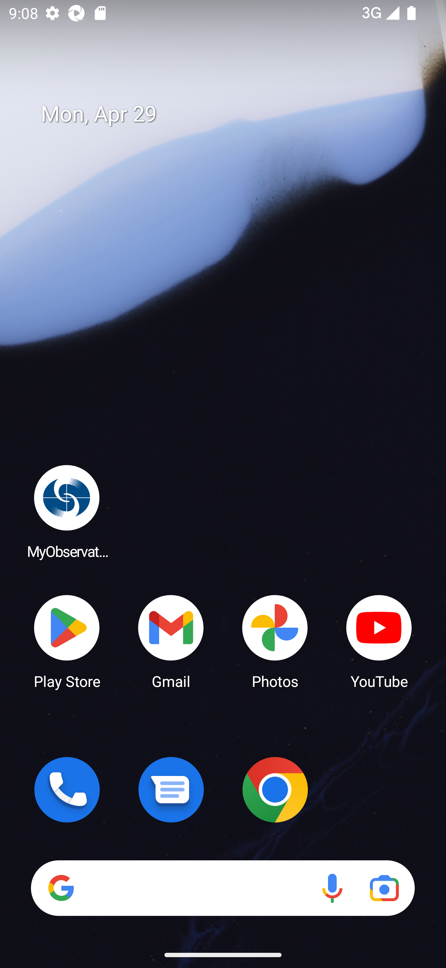  What do you see at coordinates (171, 790) in the screenshot?
I see `Messages` at bounding box center [171, 790].